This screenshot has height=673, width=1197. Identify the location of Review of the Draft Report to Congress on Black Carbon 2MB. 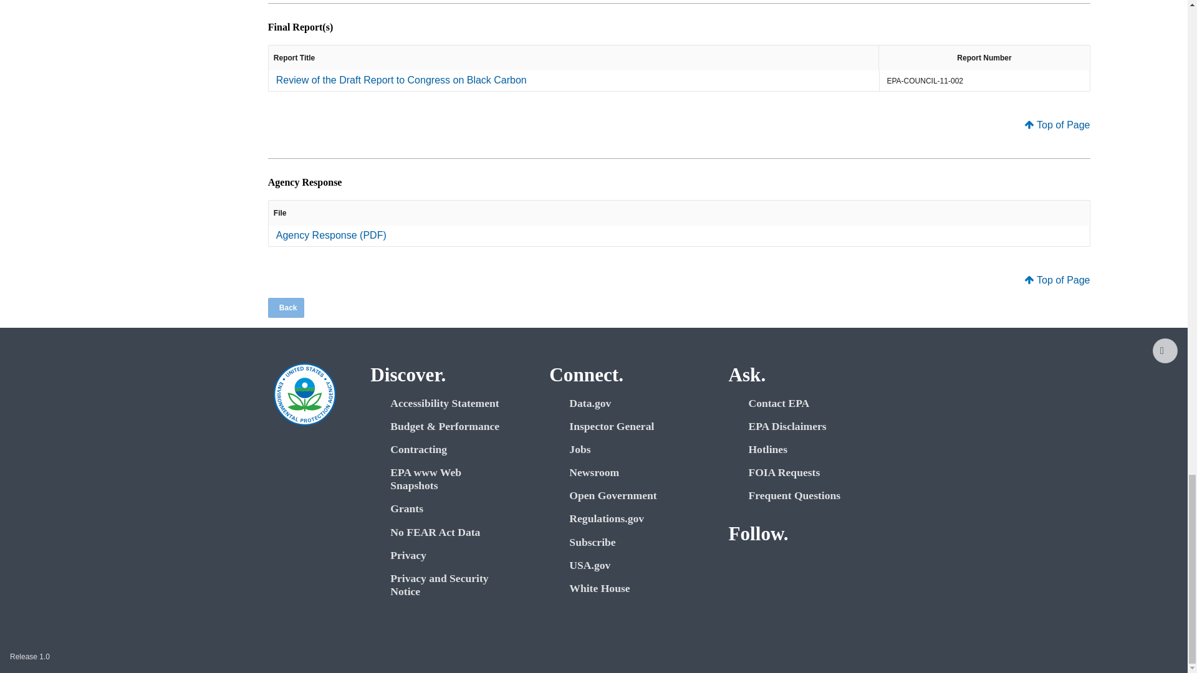
(401, 80).